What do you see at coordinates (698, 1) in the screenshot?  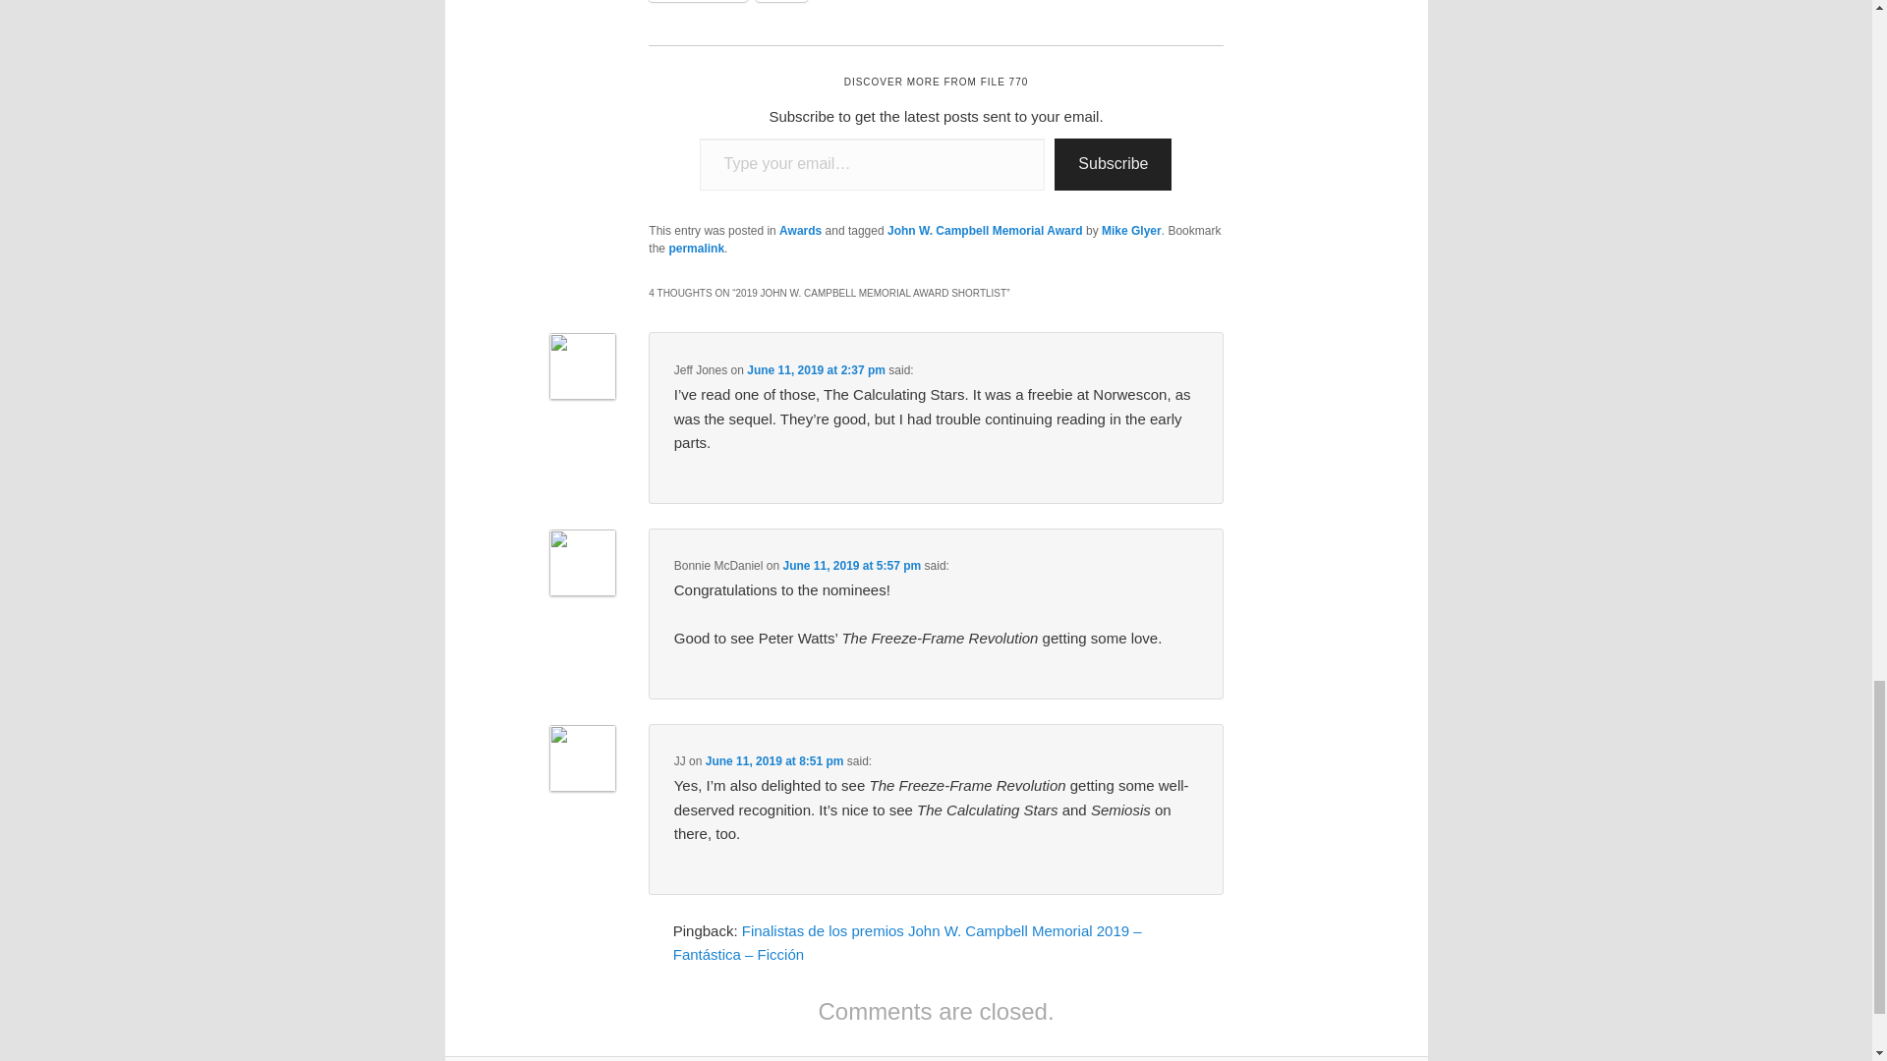 I see `Click to share on Facebook` at bounding box center [698, 1].